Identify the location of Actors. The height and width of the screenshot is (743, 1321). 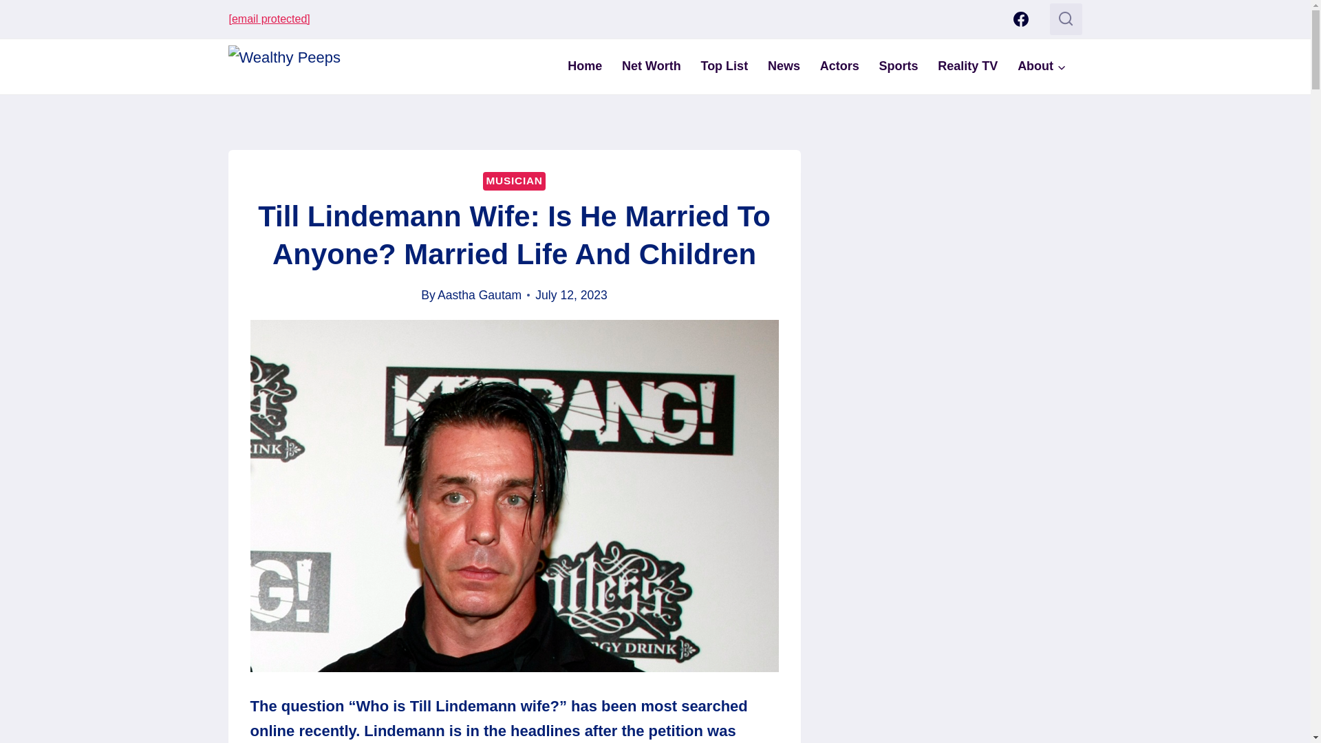
(839, 66).